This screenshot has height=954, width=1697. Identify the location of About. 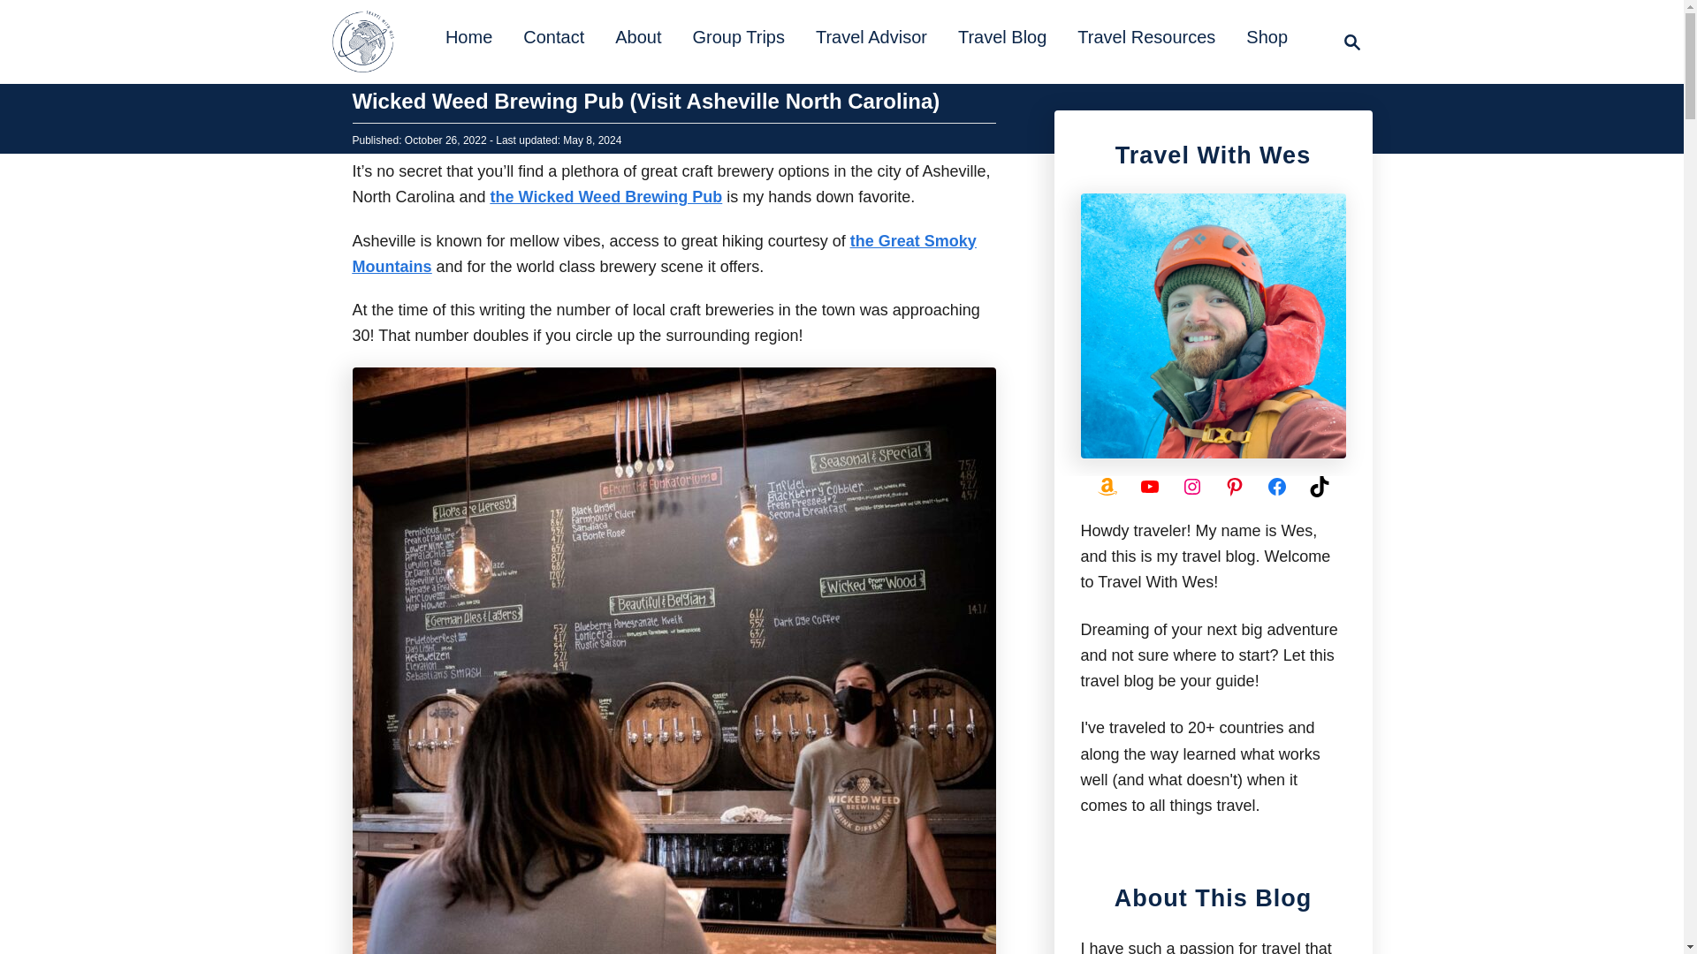
(1266, 37).